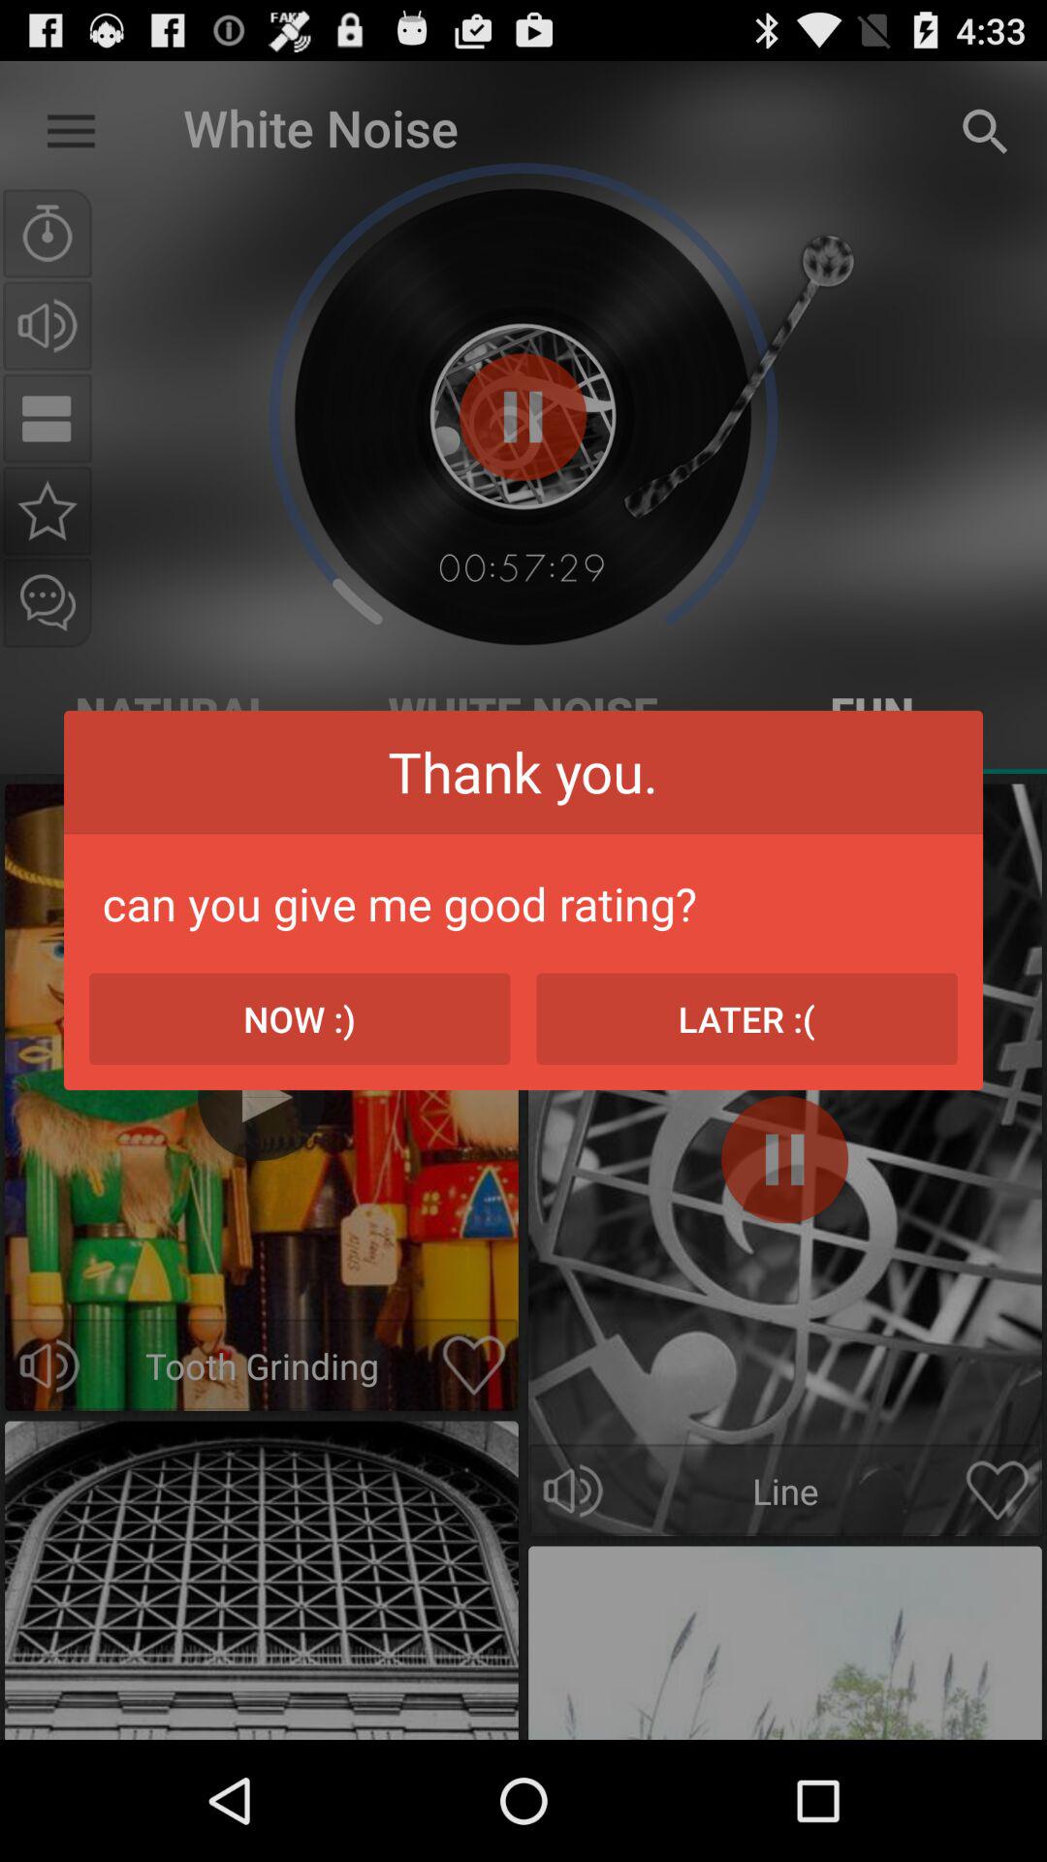 This screenshot has width=1047, height=1862. Describe the element at coordinates (746, 1018) in the screenshot. I see `launch the icon next to the now :)` at that location.